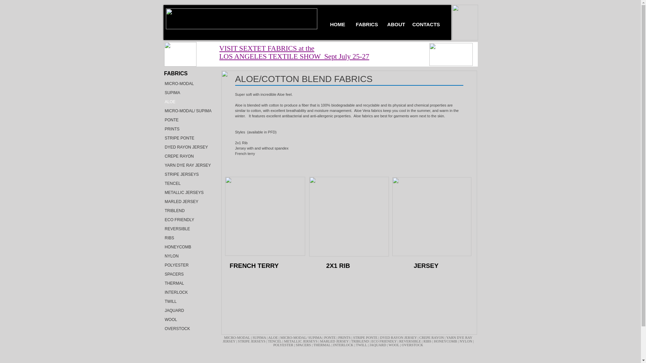 This screenshot has width=646, height=363. Describe the element at coordinates (189, 83) in the screenshot. I see `MICRO-MODAL` at that location.